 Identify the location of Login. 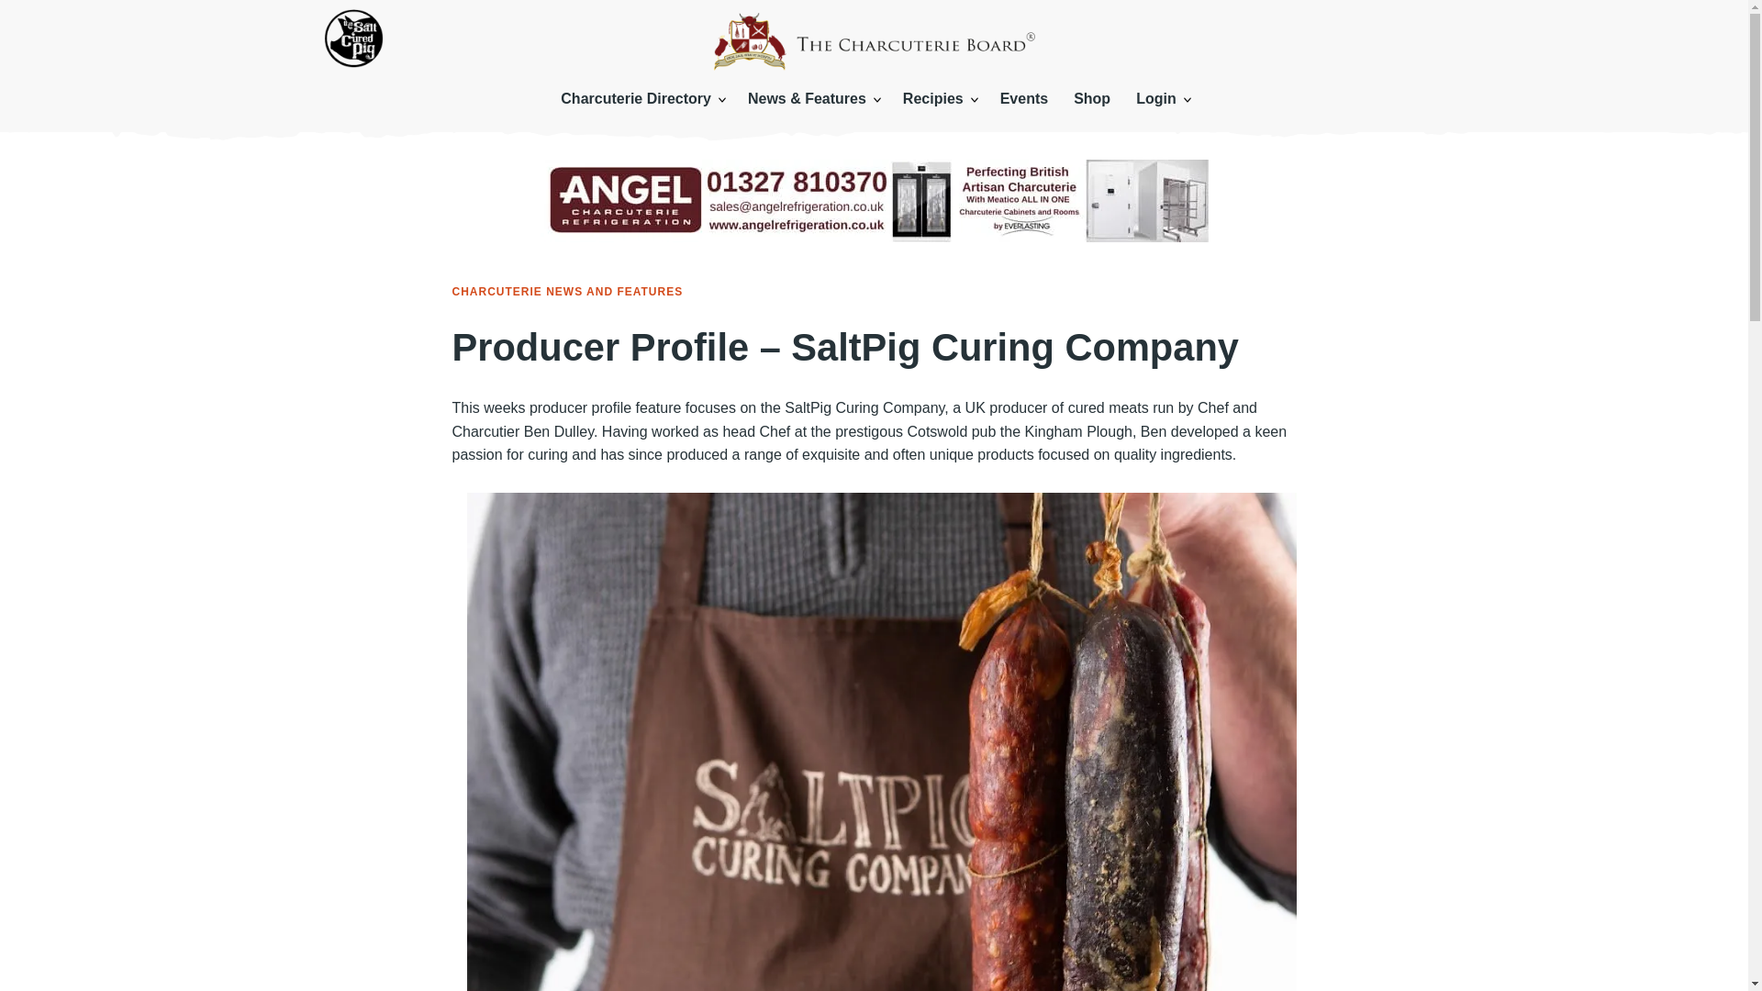
(1162, 99).